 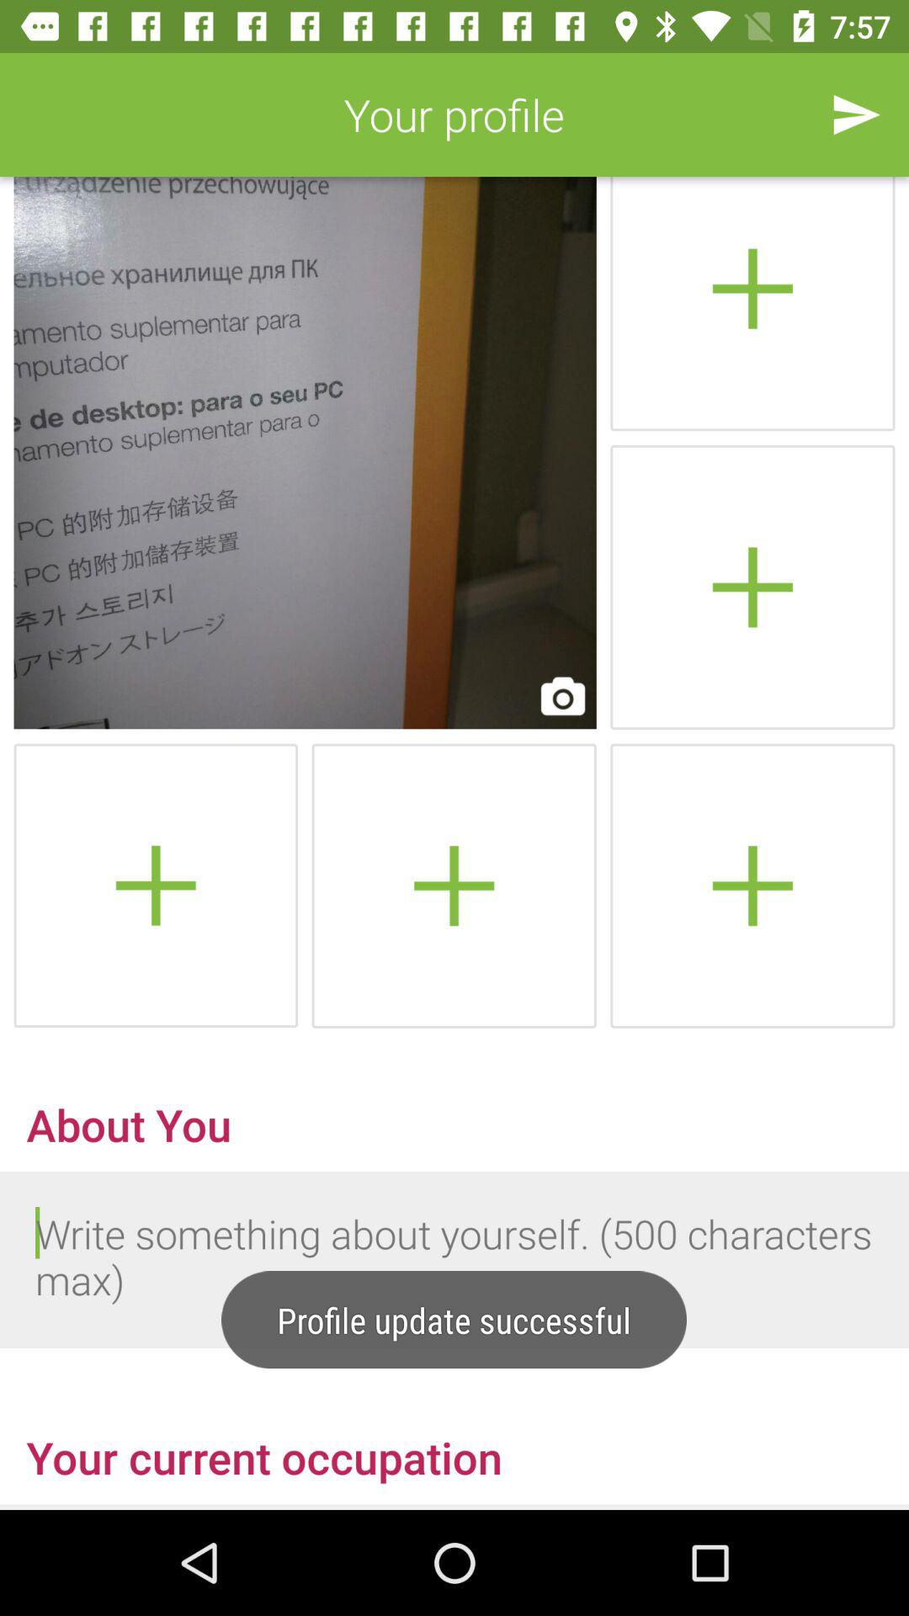 What do you see at coordinates (752, 587) in the screenshot?
I see `press plus sign` at bounding box center [752, 587].